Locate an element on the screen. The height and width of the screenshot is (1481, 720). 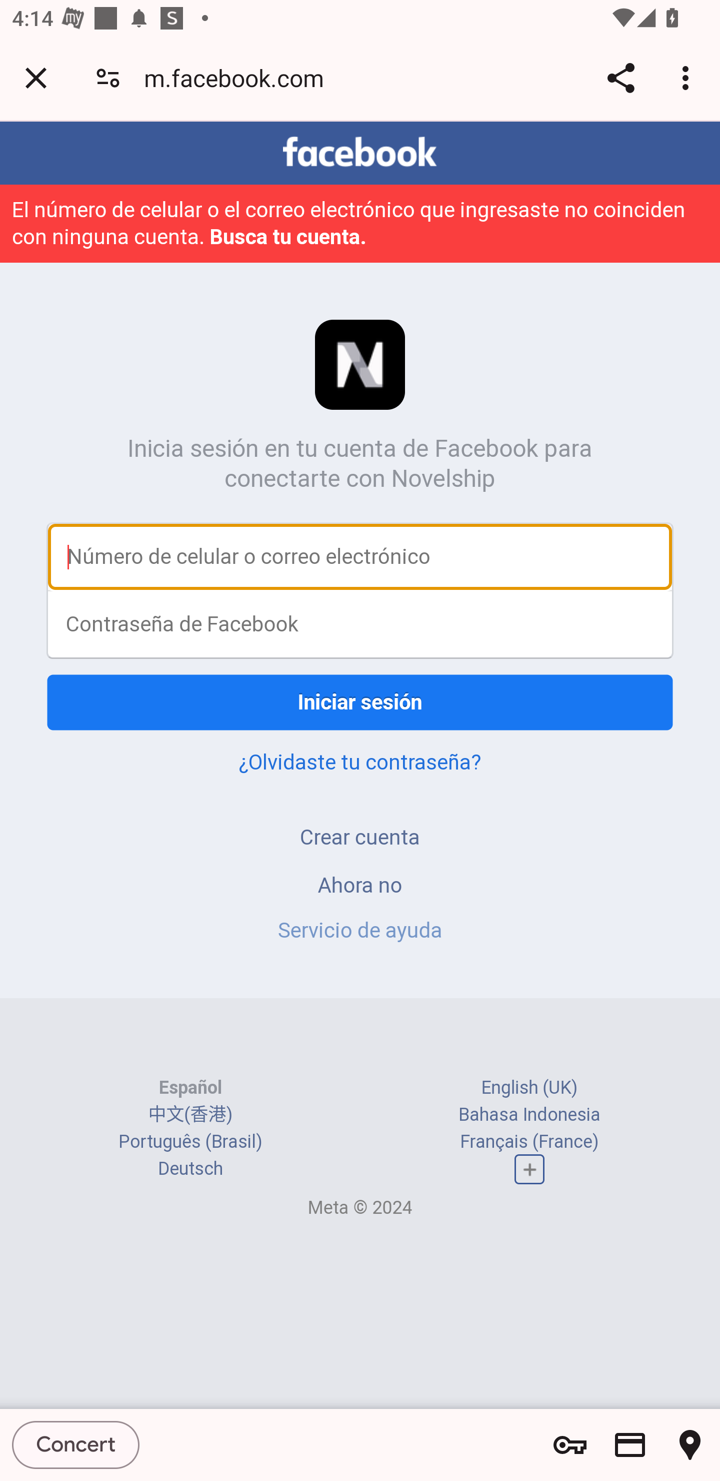
Iniciar sesión is located at coordinates (360, 702).